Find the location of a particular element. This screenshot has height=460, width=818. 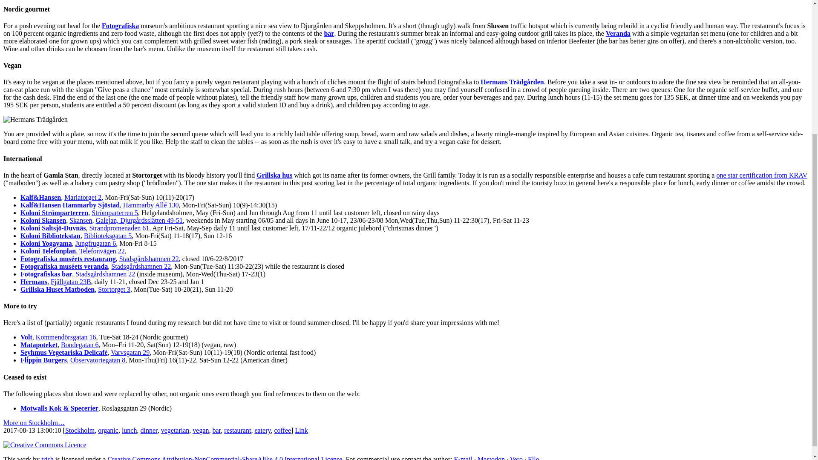

Koloni Telefonplan is located at coordinates (48, 251).